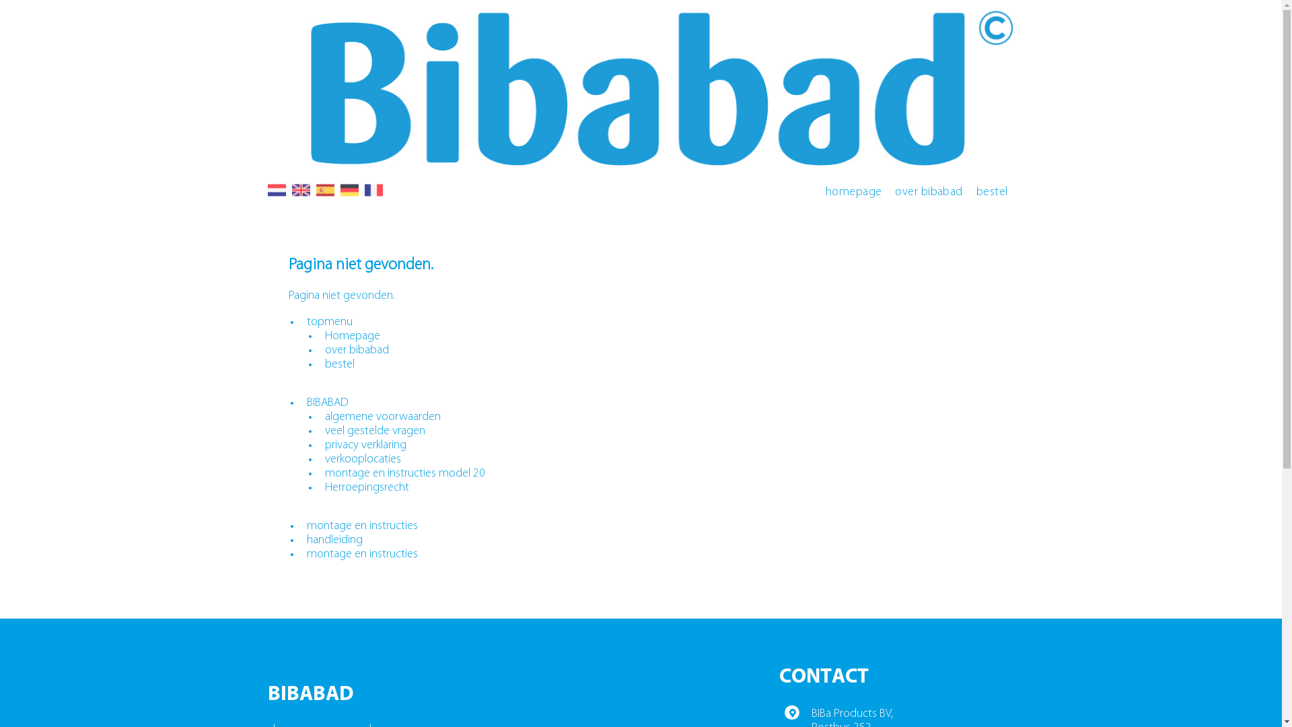 The width and height of the screenshot is (1292, 727). What do you see at coordinates (279, 190) in the screenshot?
I see `Nederlands` at bounding box center [279, 190].